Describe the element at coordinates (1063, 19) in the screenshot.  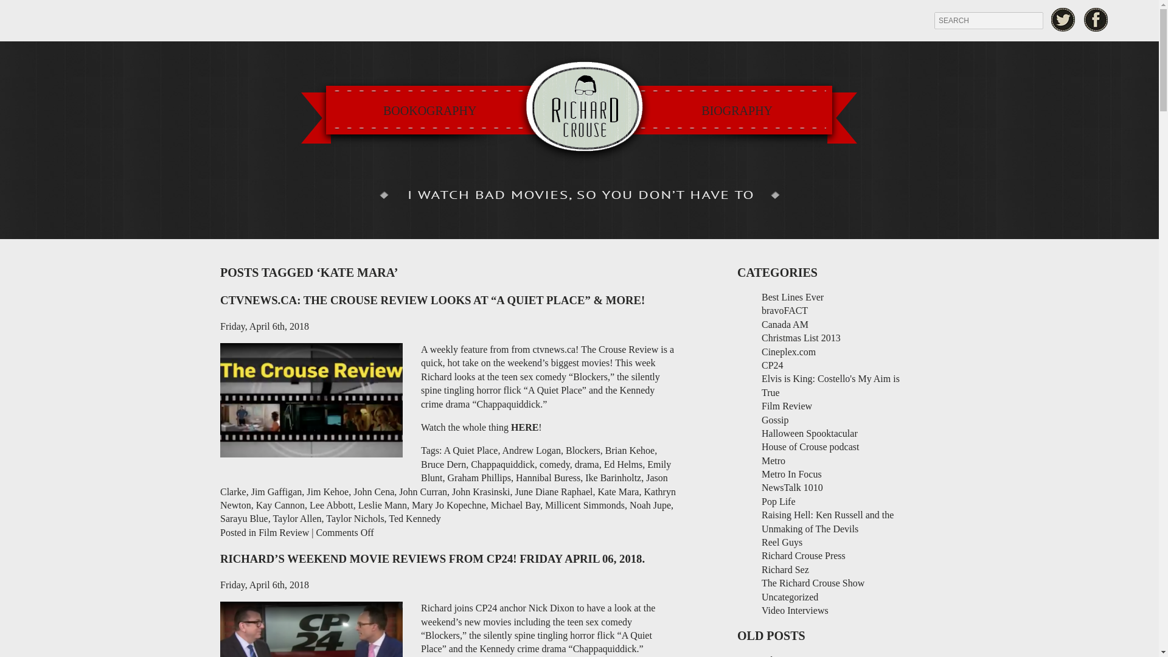
I see `Twitter` at that location.